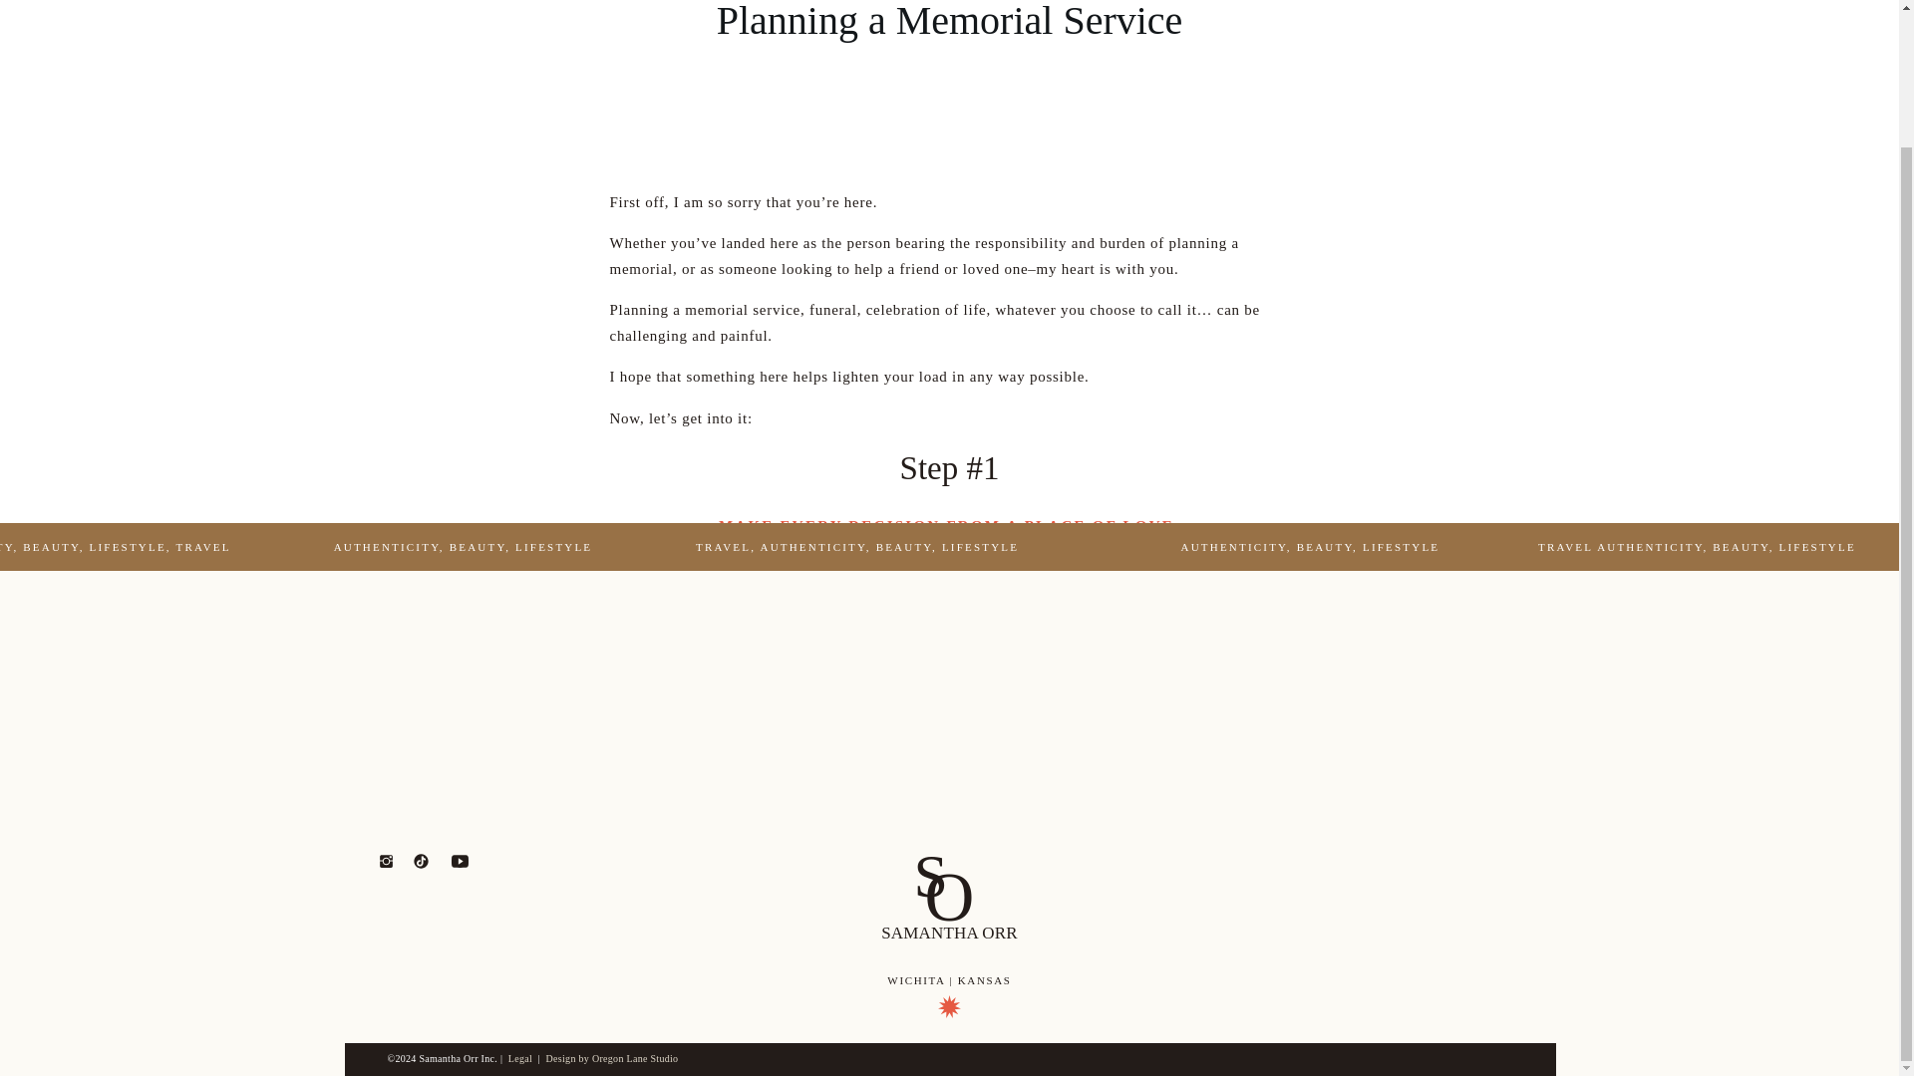 The height and width of the screenshot is (1076, 1914). Describe the element at coordinates (965, 896) in the screenshot. I see `O` at that location.